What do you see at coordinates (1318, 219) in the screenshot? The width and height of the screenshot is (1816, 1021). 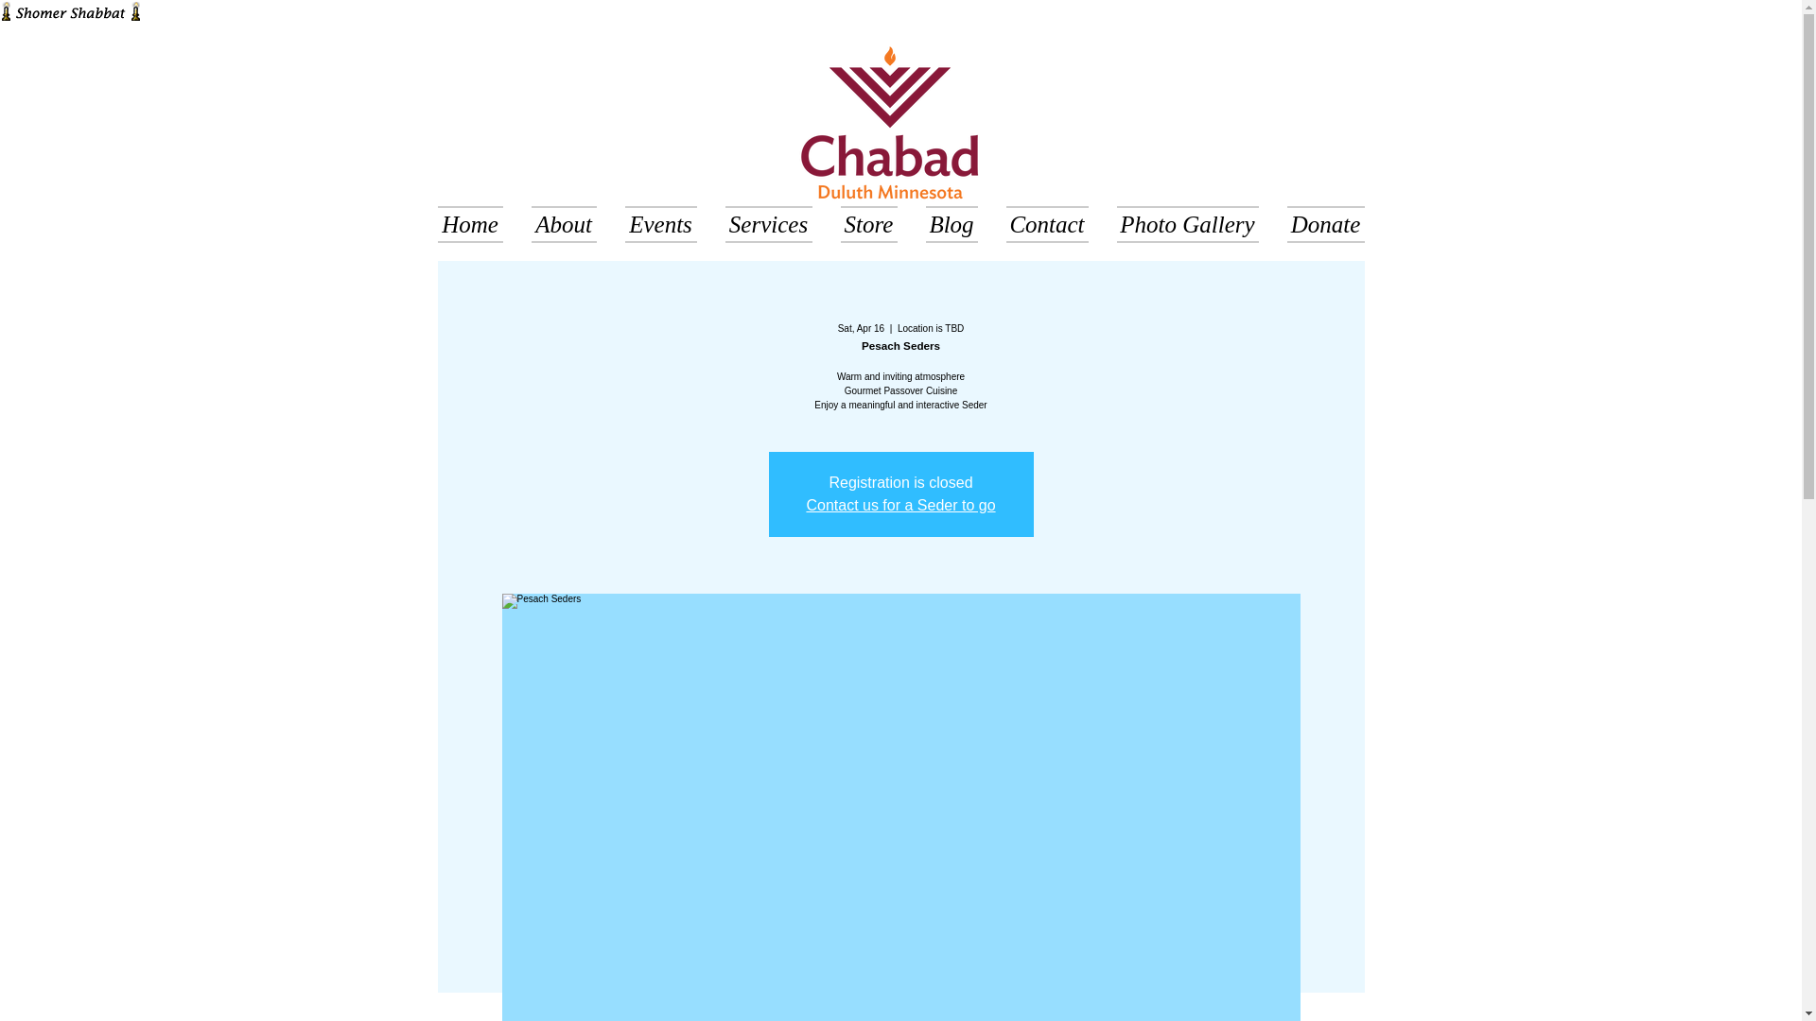 I see `Donate` at bounding box center [1318, 219].